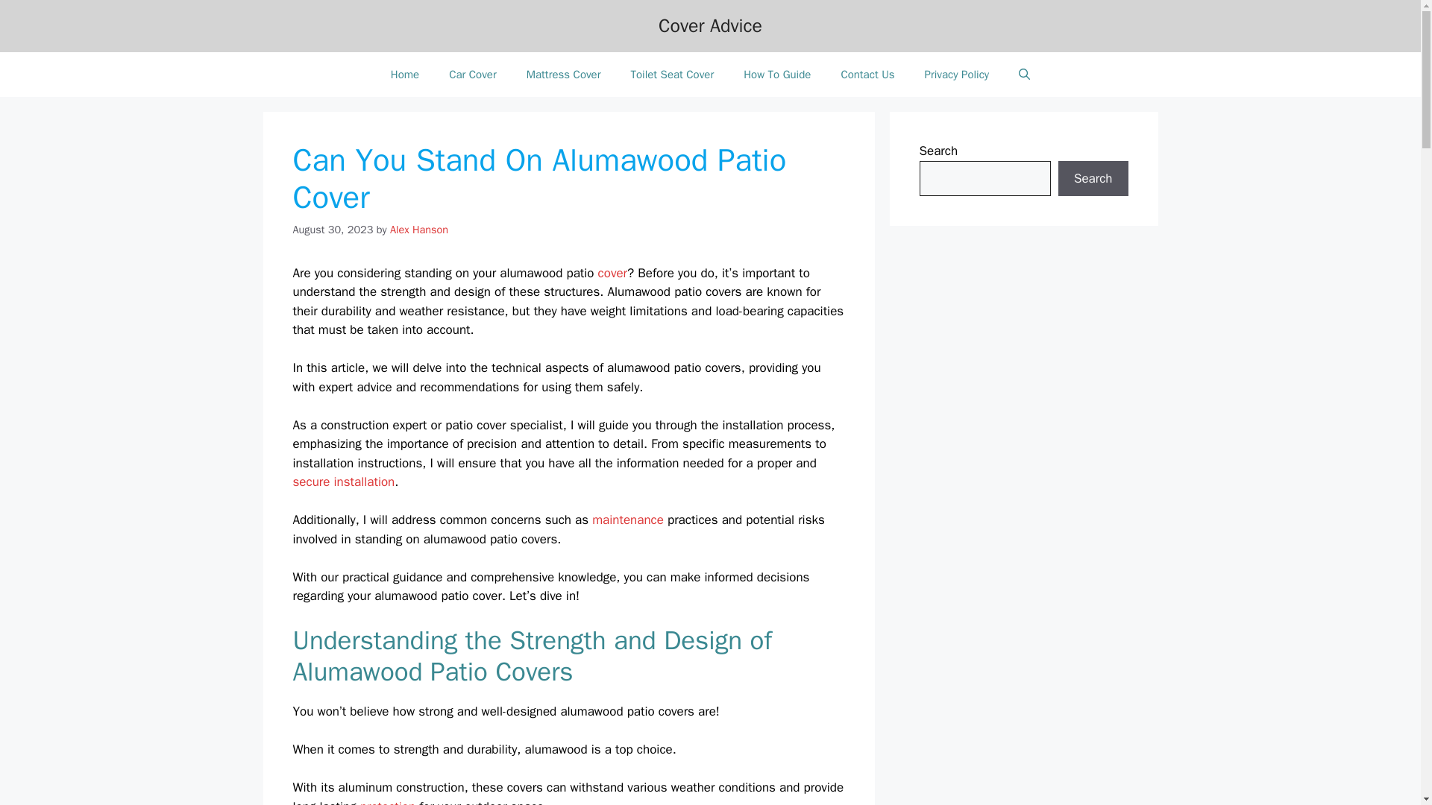 The image size is (1432, 805). What do you see at coordinates (472, 75) in the screenshot?
I see `Car Cover` at bounding box center [472, 75].